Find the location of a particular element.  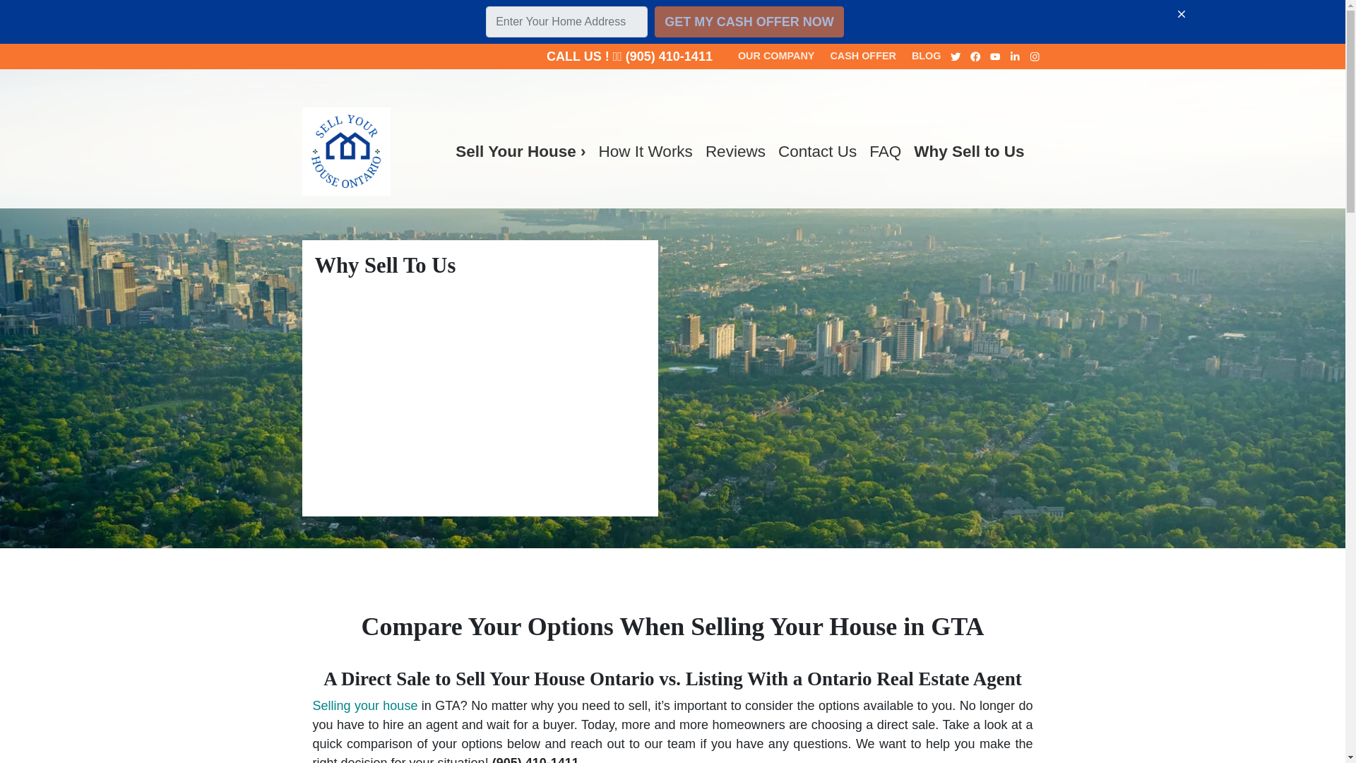

YOUTUBE is located at coordinates (996, 57).